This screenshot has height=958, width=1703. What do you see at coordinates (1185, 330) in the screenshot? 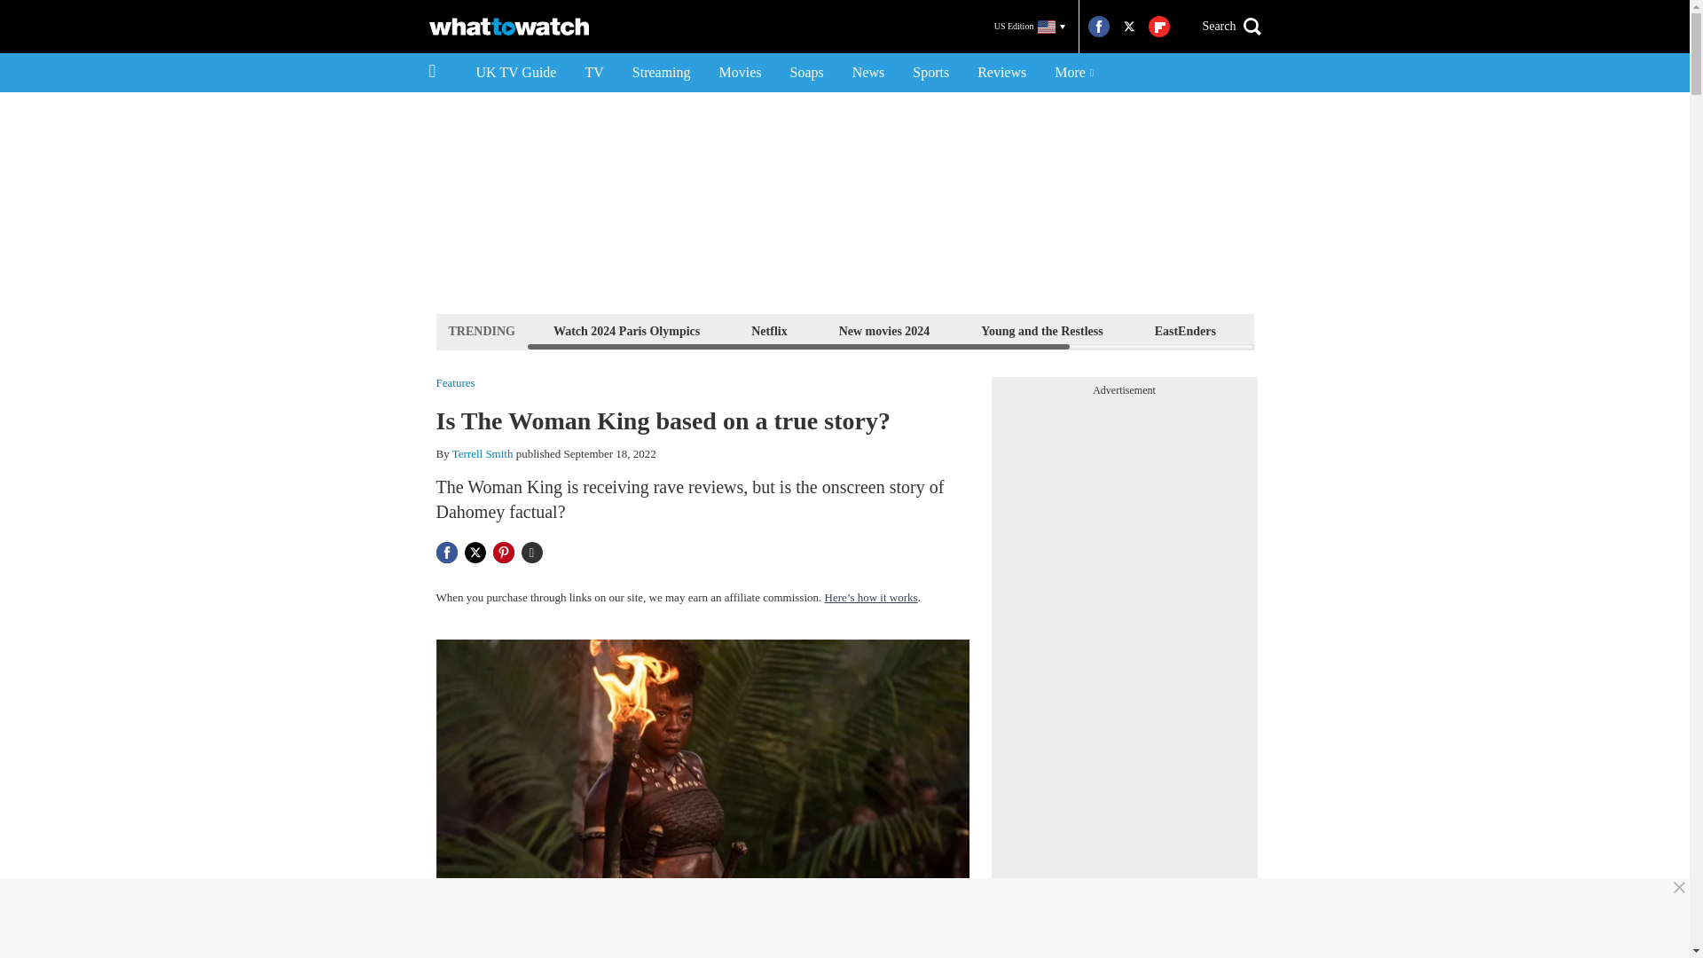
I see `EastEnders` at bounding box center [1185, 330].